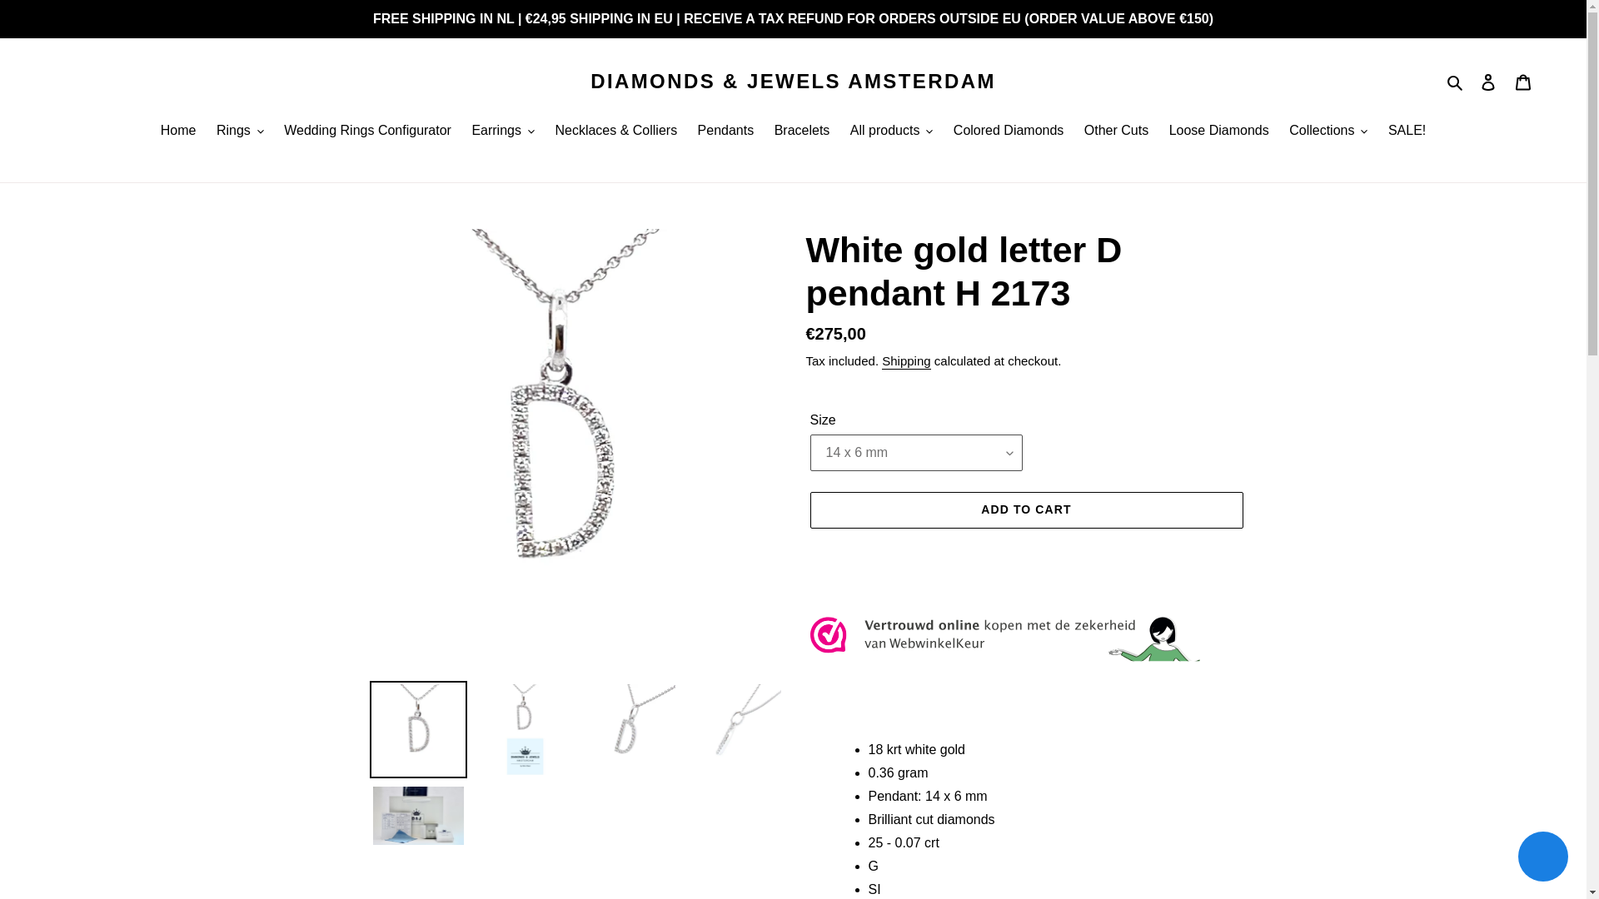  Describe the element at coordinates (1523, 81) in the screenshot. I see `Cart` at that location.